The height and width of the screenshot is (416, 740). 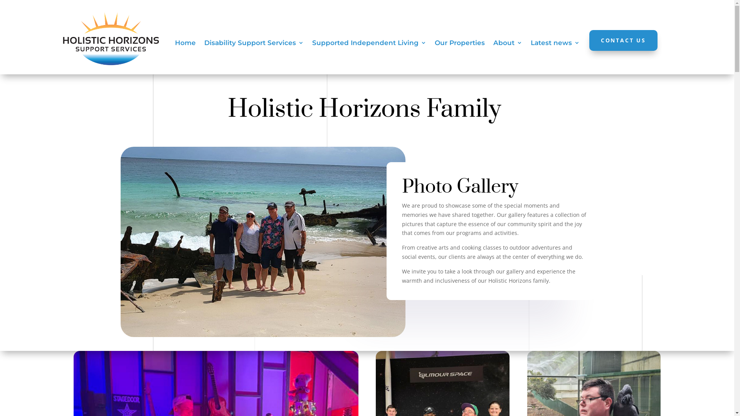 I want to click on HHSS Logo 2021, so click(x=111, y=38).